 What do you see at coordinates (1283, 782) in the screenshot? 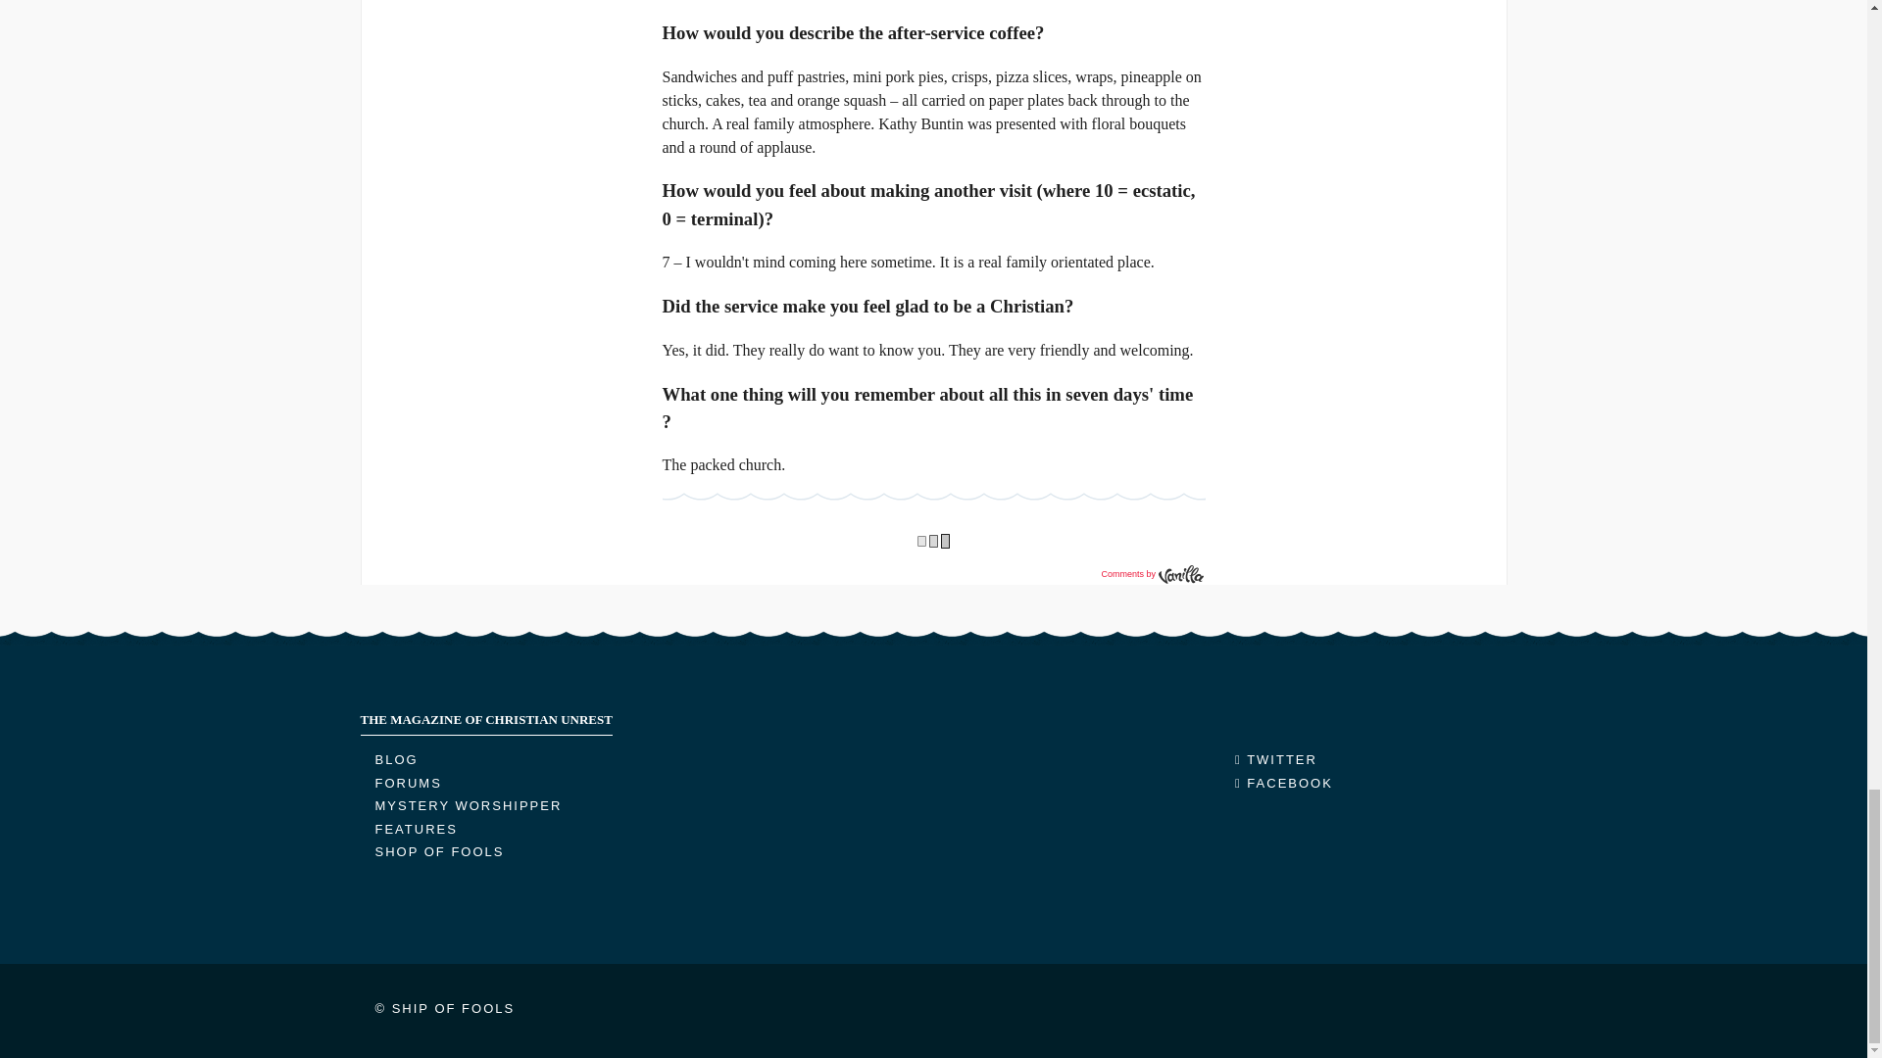
I see `FACEBOOK` at bounding box center [1283, 782].